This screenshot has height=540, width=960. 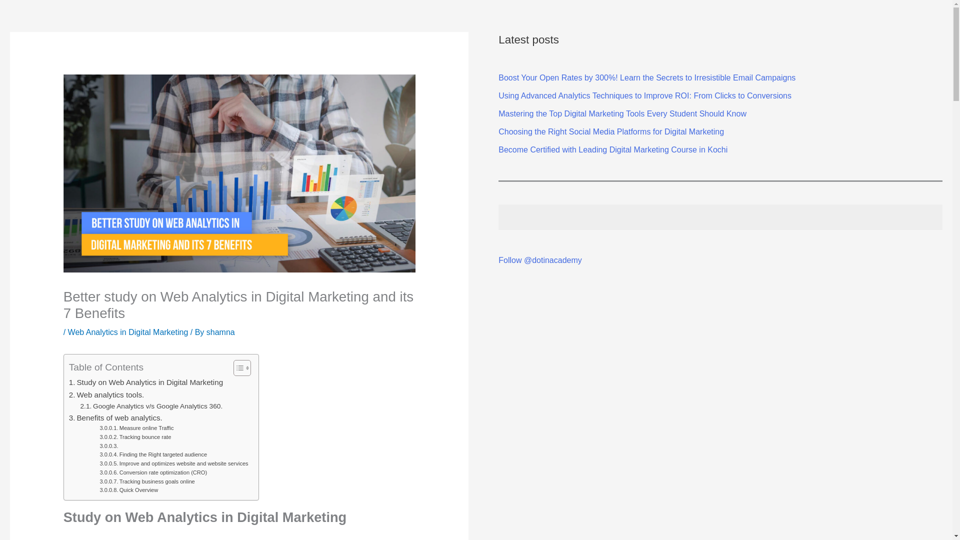 I want to click on Web analytics tools., so click(x=107, y=395).